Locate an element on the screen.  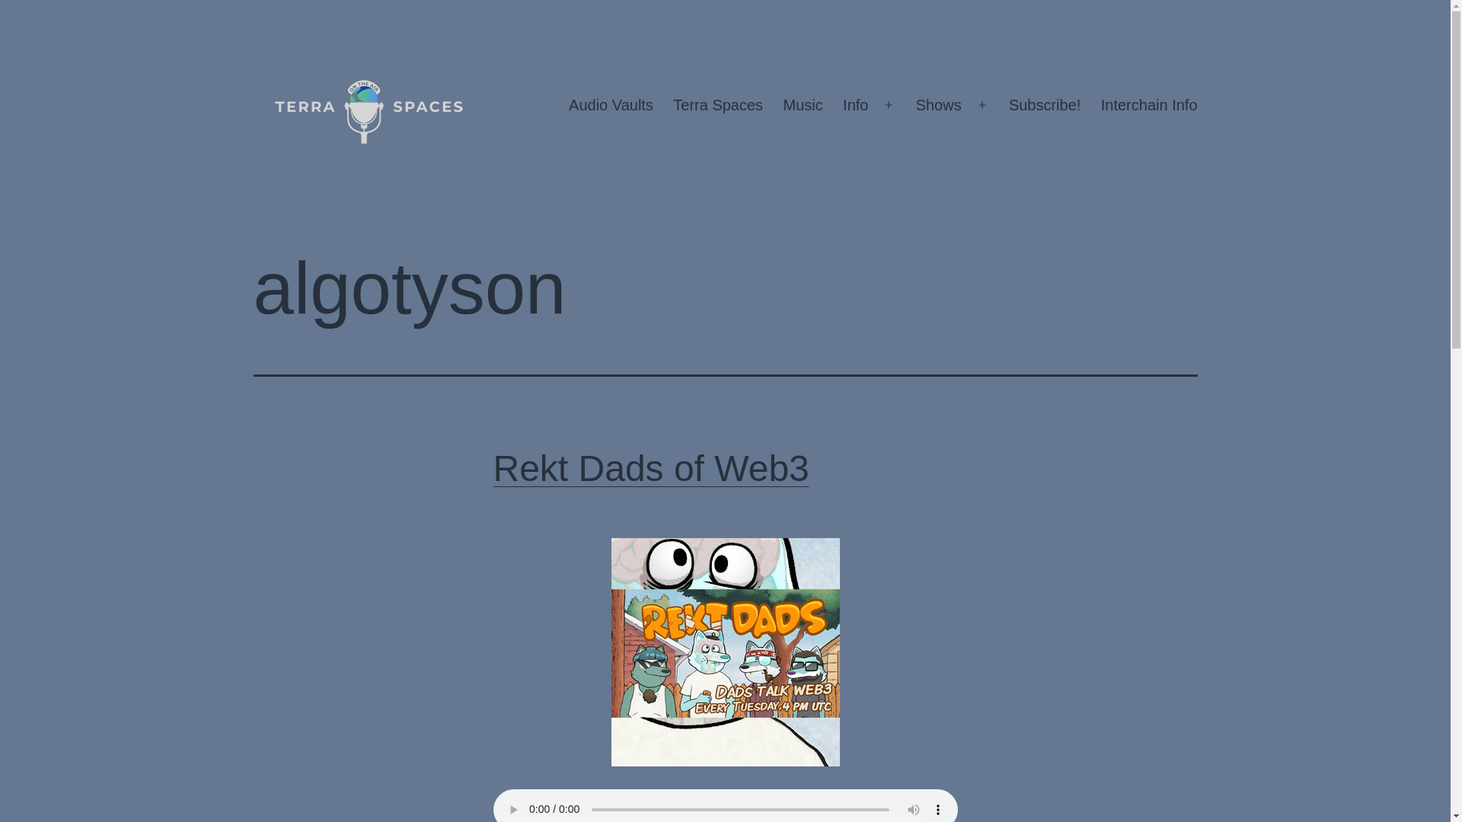
Subscribe! is located at coordinates (1045, 106).